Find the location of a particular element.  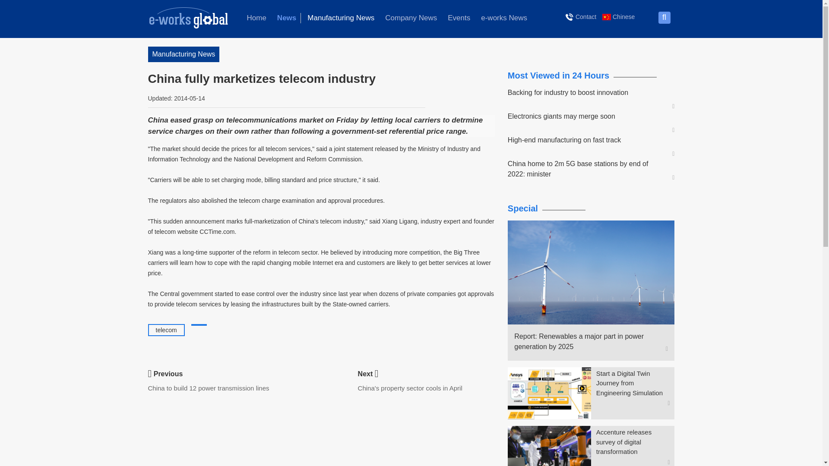

Contact is located at coordinates (581, 16).